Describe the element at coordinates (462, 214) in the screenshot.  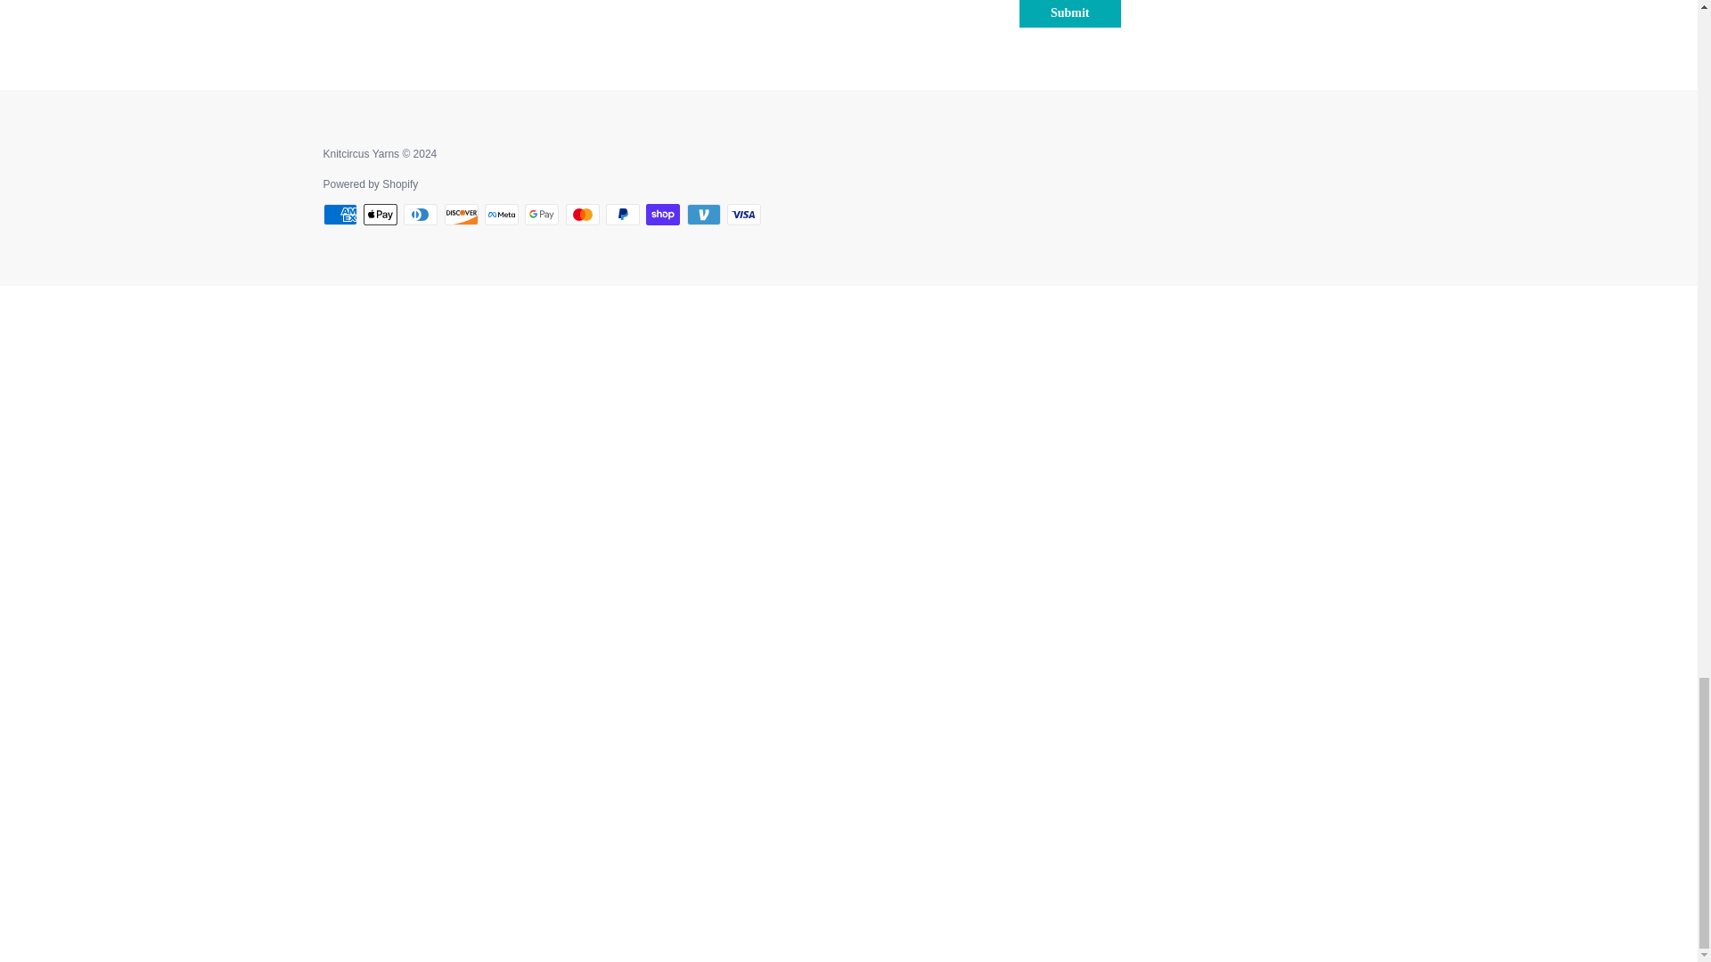
I see `Discover` at that location.